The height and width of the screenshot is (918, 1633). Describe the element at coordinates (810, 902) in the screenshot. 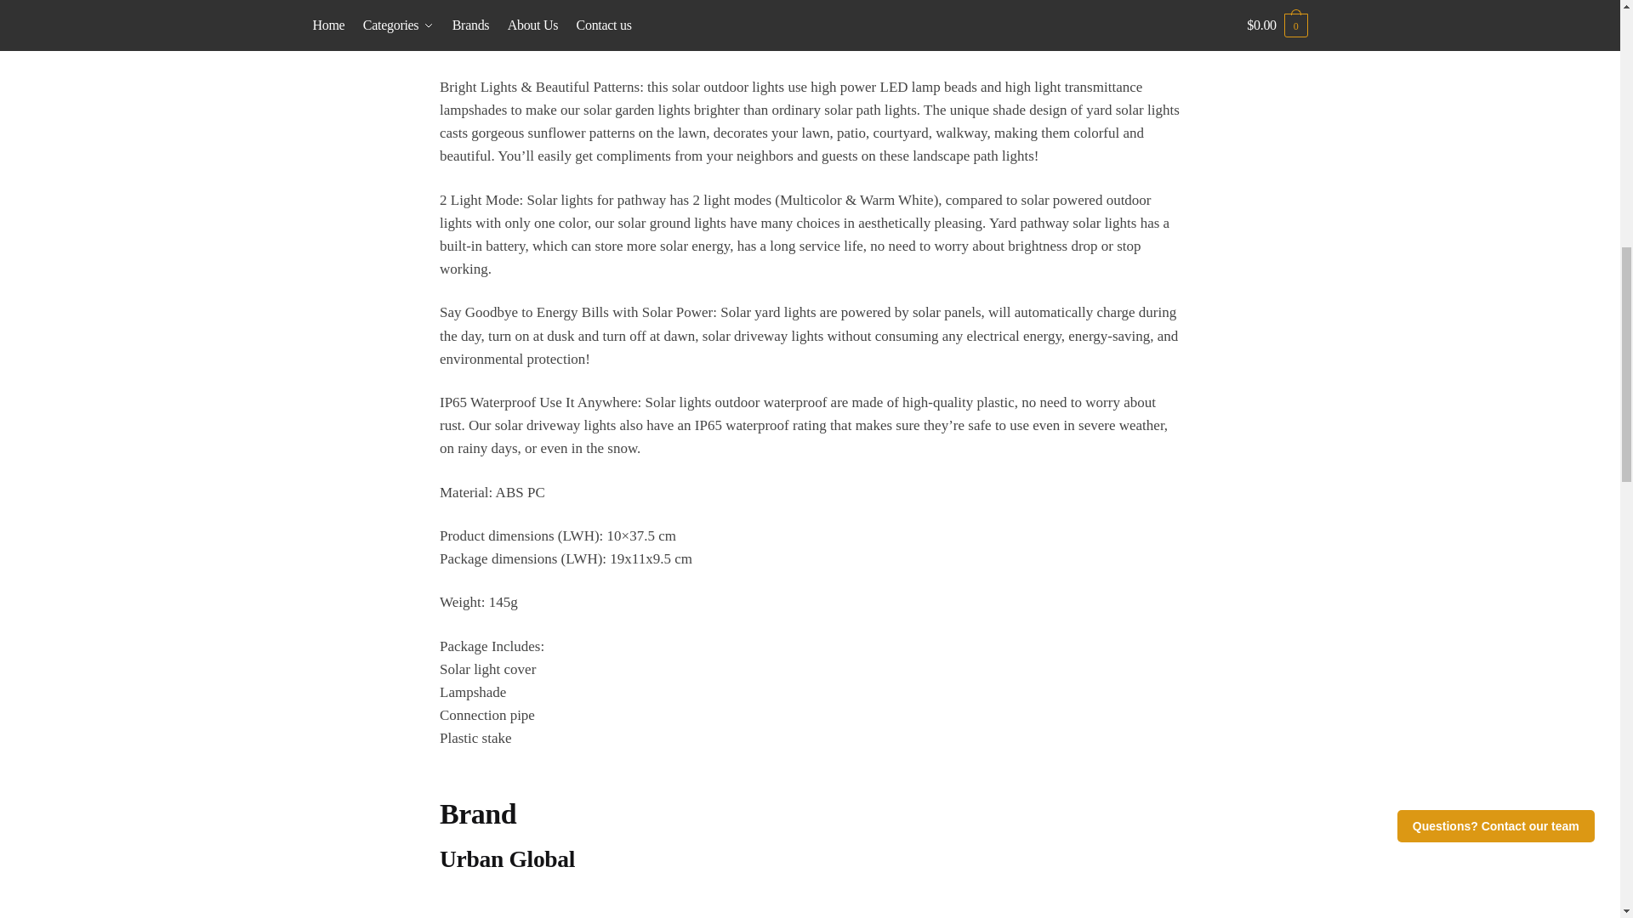

I see `Urban Global` at that location.